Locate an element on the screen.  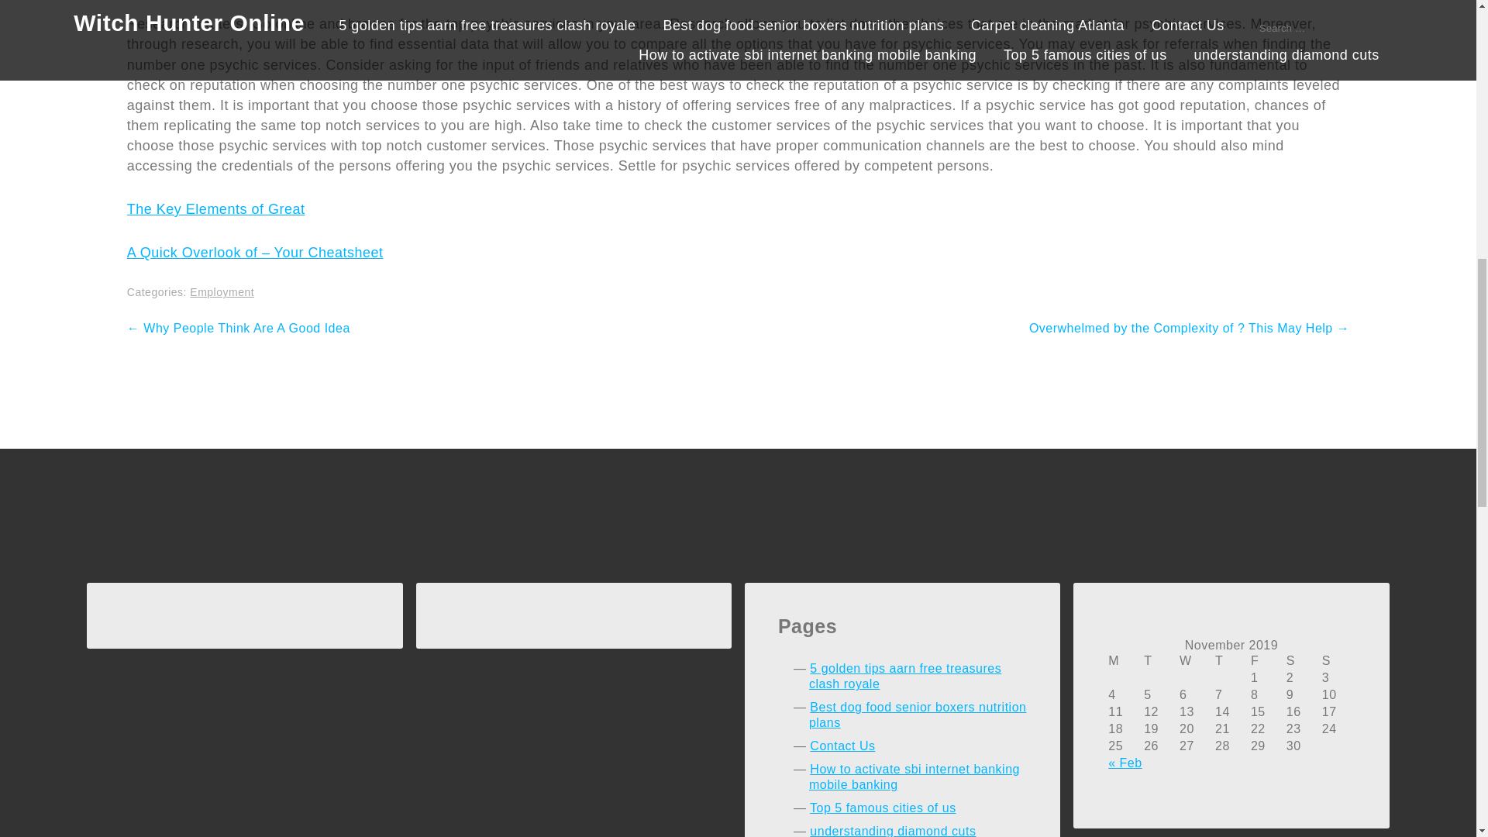
How to activate sbi internet banking mobile banking is located at coordinates (914, 777).